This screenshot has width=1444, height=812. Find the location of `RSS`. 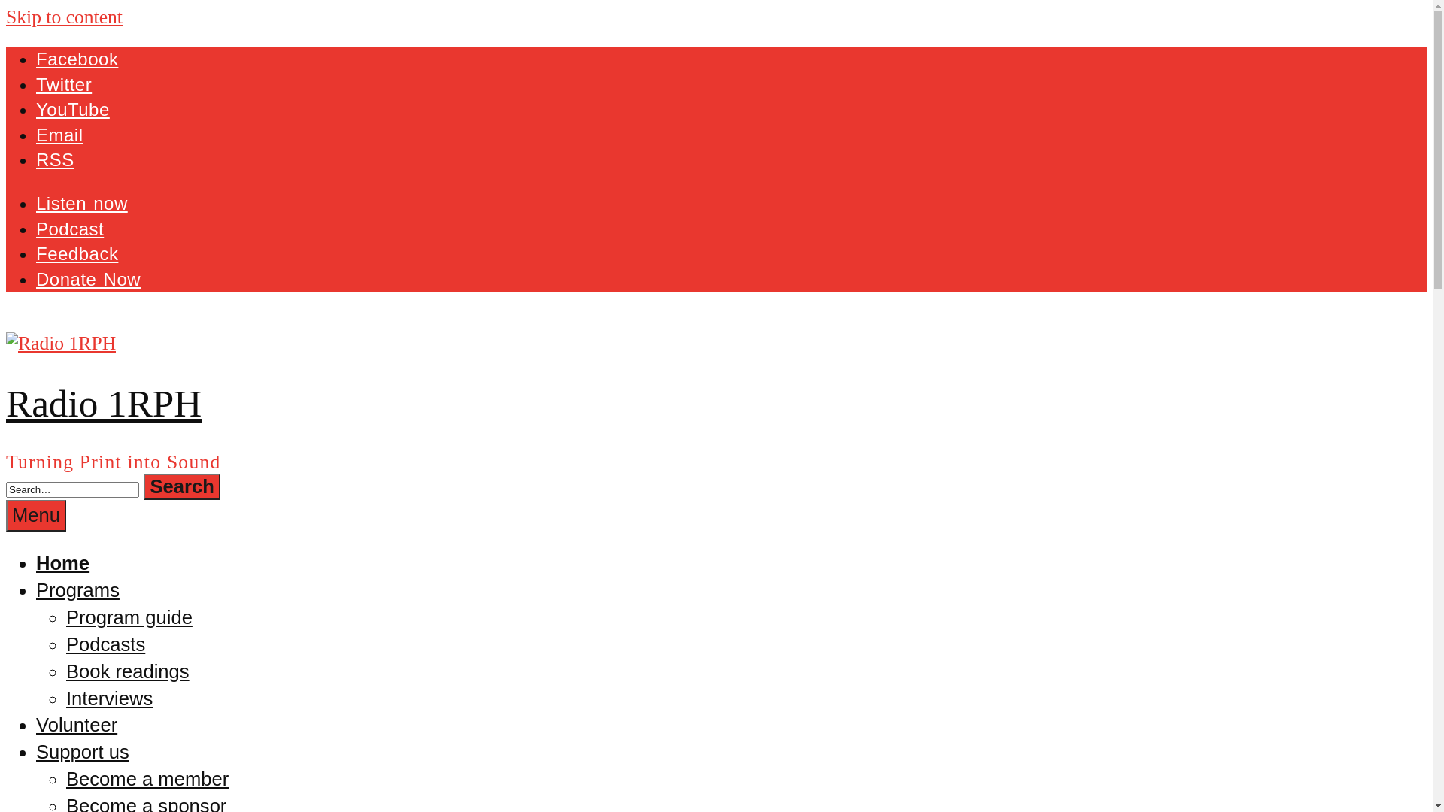

RSS is located at coordinates (56, 159).